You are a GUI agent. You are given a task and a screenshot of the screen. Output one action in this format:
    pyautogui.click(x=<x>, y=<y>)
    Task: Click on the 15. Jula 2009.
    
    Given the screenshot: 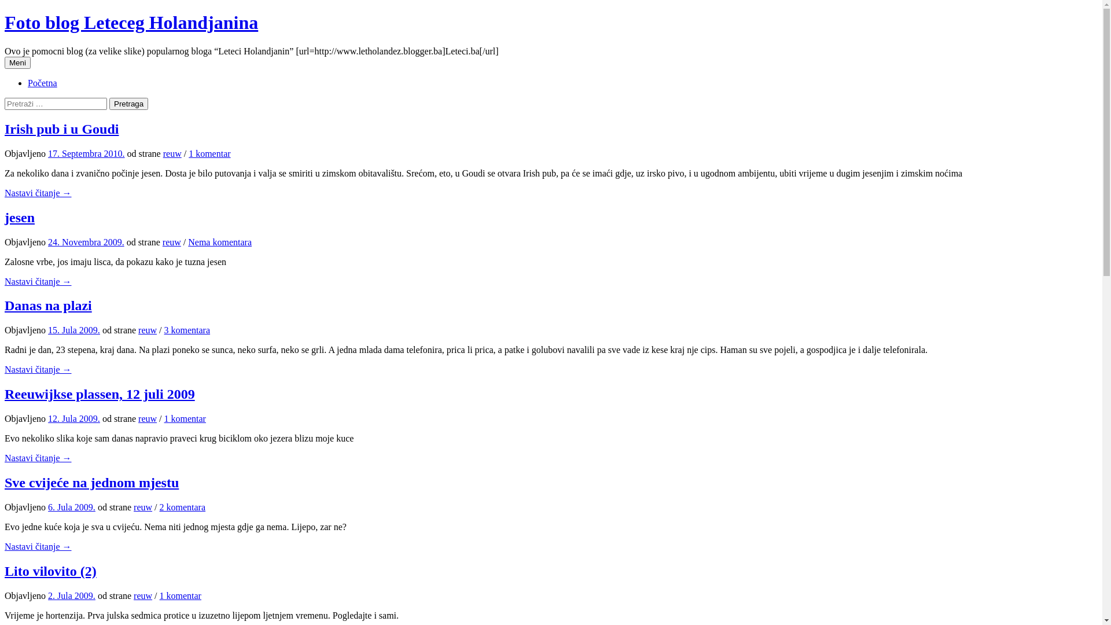 What is the action you would take?
    pyautogui.click(x=74, y=330)
    